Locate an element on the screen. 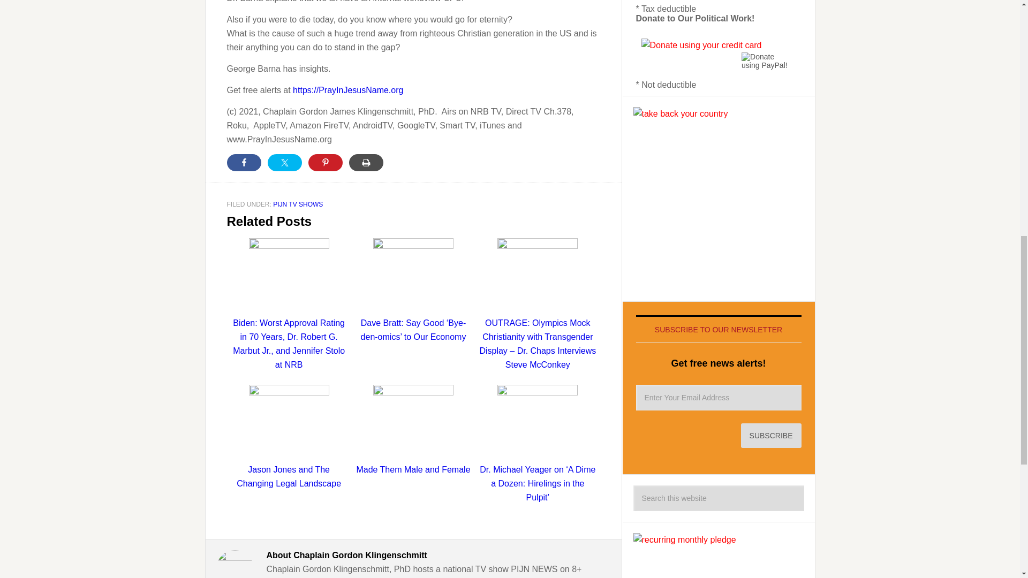 Image resolution: width=1028 pixels, height=578 pixels. Link to: Jason Jones and The Changing Legal Landscape is located at coordinates (289, 439).